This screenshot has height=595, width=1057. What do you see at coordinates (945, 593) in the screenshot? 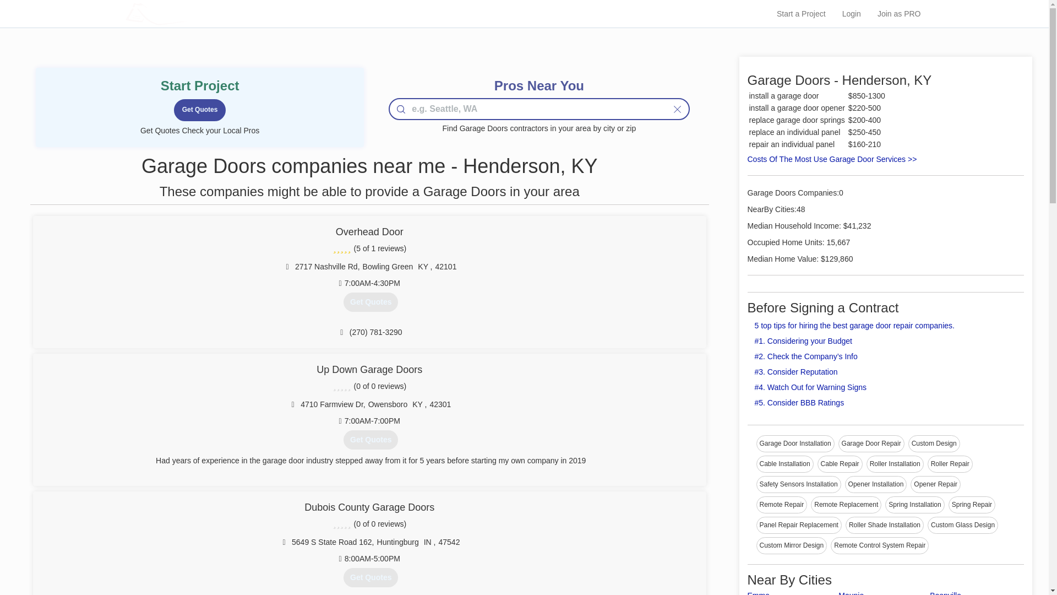
I see `Boonville` at bounding box center [945, 593].